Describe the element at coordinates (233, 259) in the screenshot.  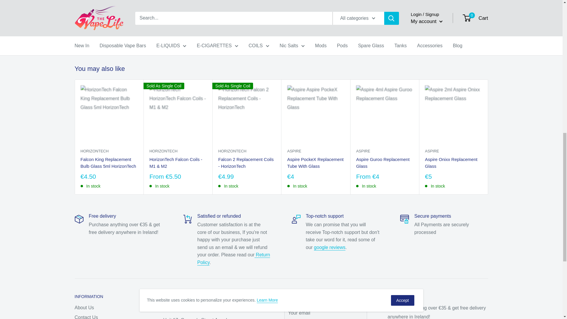
I see `Return Policy` at that location.